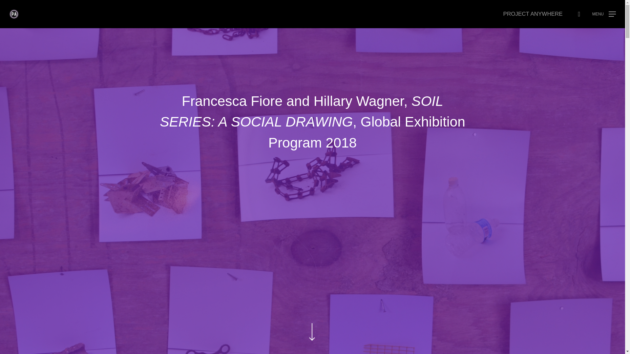 The image size is (630, 354). Describe the element at coordinates (341, 143) in the screenshot. I see `2018` at that location.